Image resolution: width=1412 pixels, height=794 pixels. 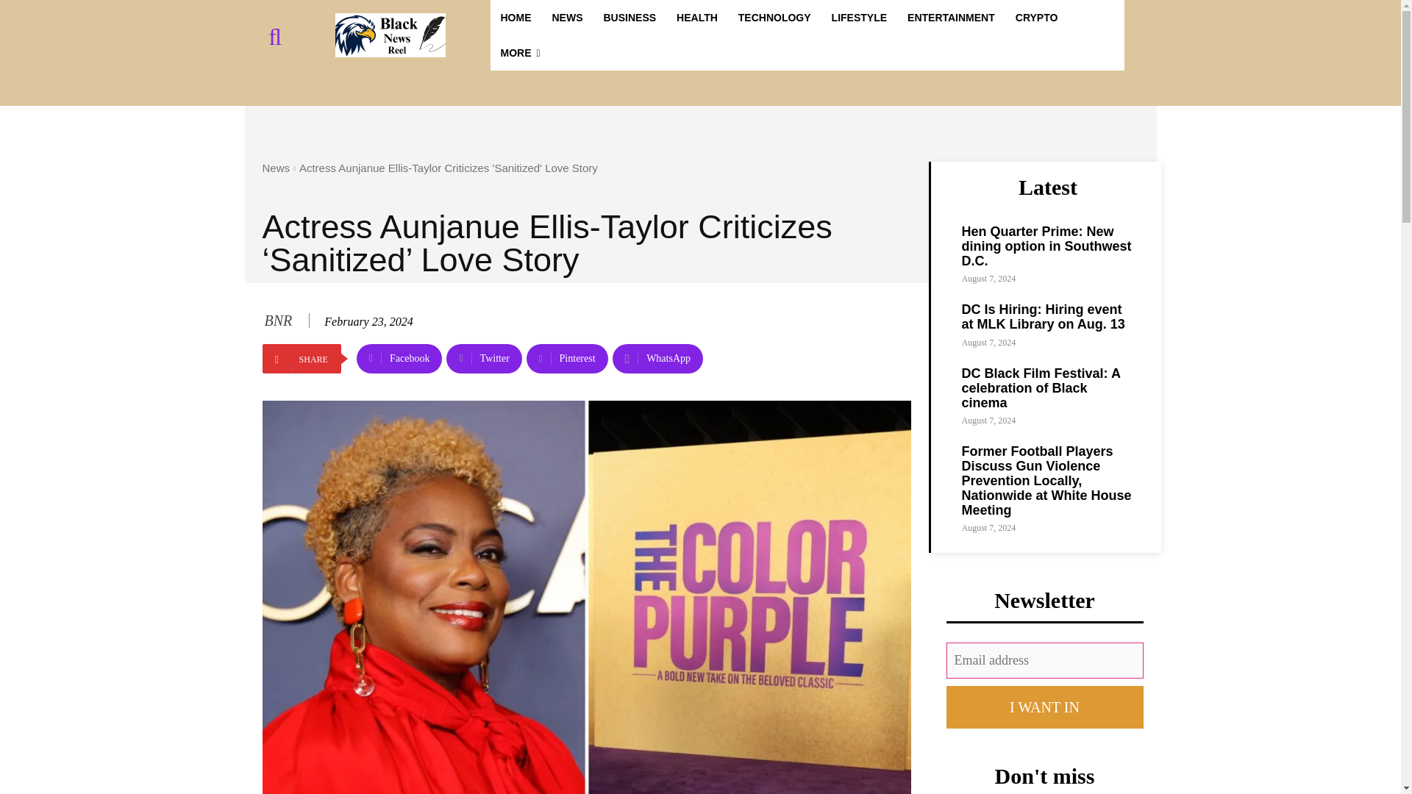 What do you see at coordinates (1037, 18) in the screenshot?
I see `CRYPTO` at bounding box center [1037, 18].